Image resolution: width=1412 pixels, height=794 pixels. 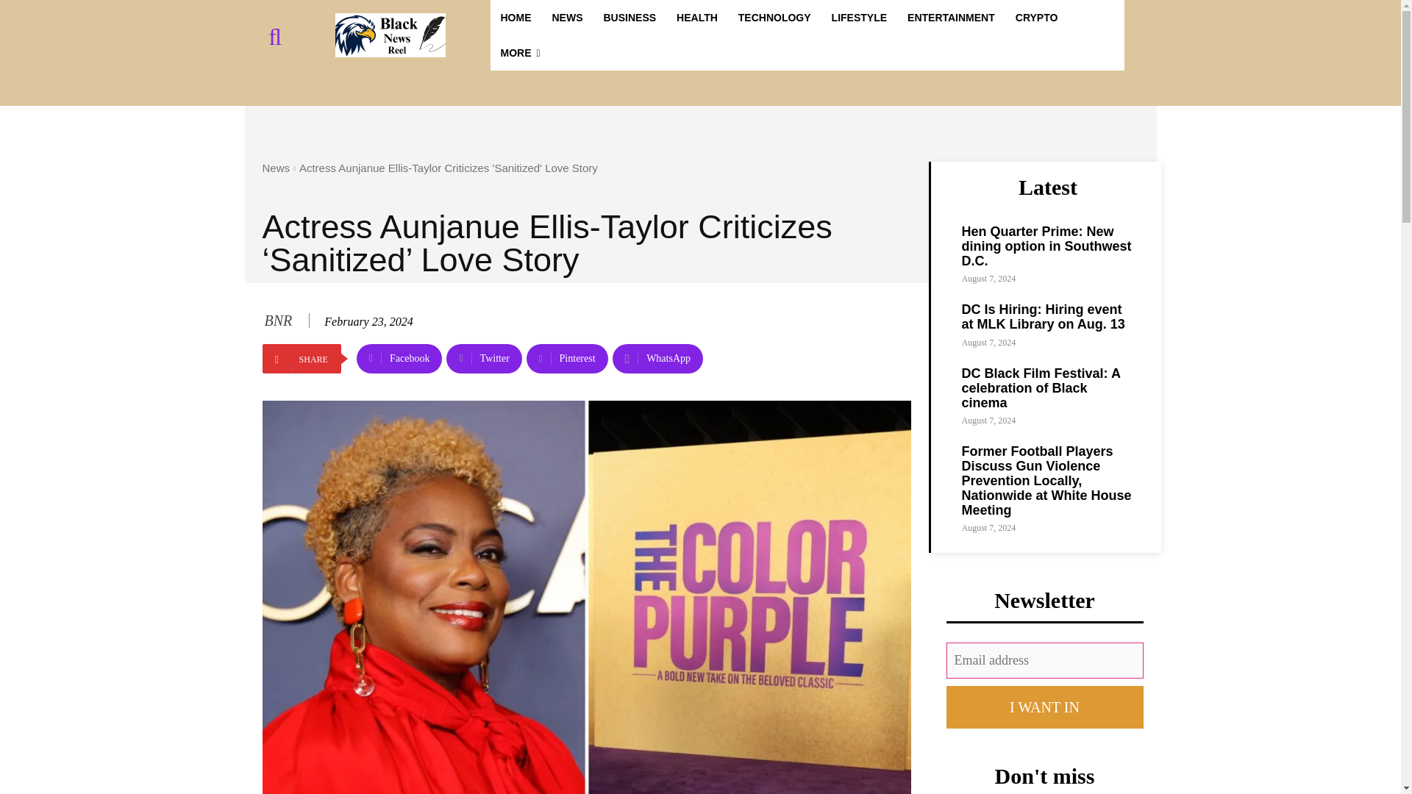 What do you see at coordinates (1037, 18) in the screenshot?
I see `CRYPTO` at bounding box center [1037, 18].